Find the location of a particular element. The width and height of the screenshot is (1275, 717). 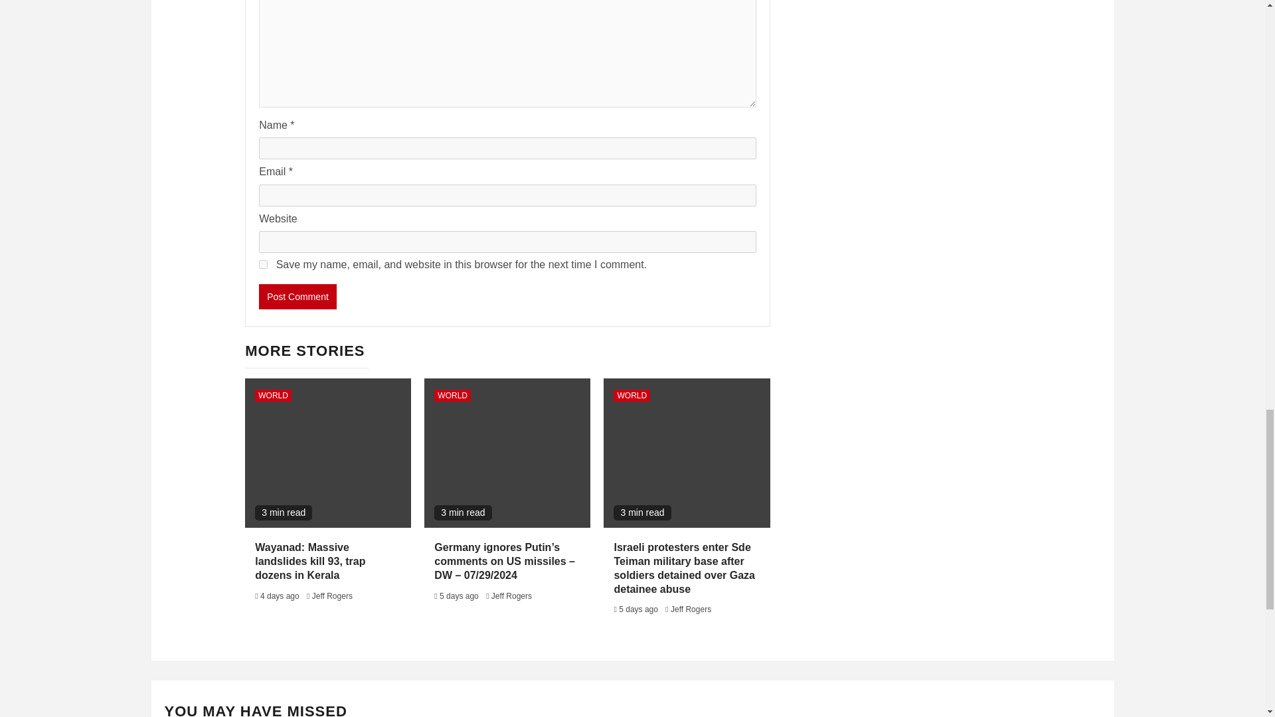

Post Comment is located at coordinates (297, 296).